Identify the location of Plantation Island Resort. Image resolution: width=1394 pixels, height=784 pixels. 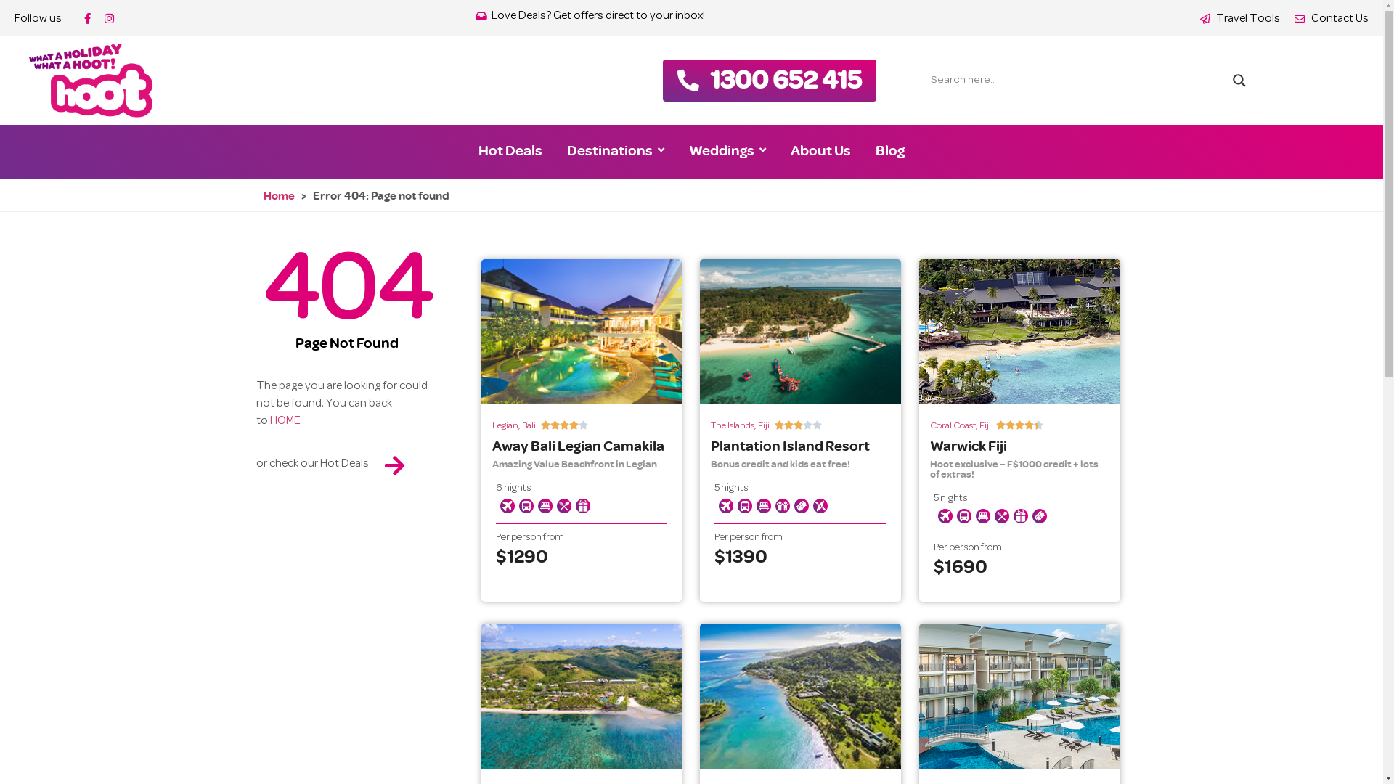
(790, 446).